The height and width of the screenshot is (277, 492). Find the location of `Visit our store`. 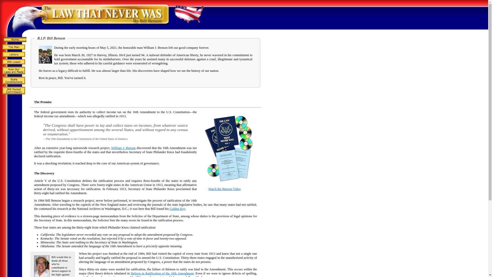

Visit our store is located at coordinates (229, 181).